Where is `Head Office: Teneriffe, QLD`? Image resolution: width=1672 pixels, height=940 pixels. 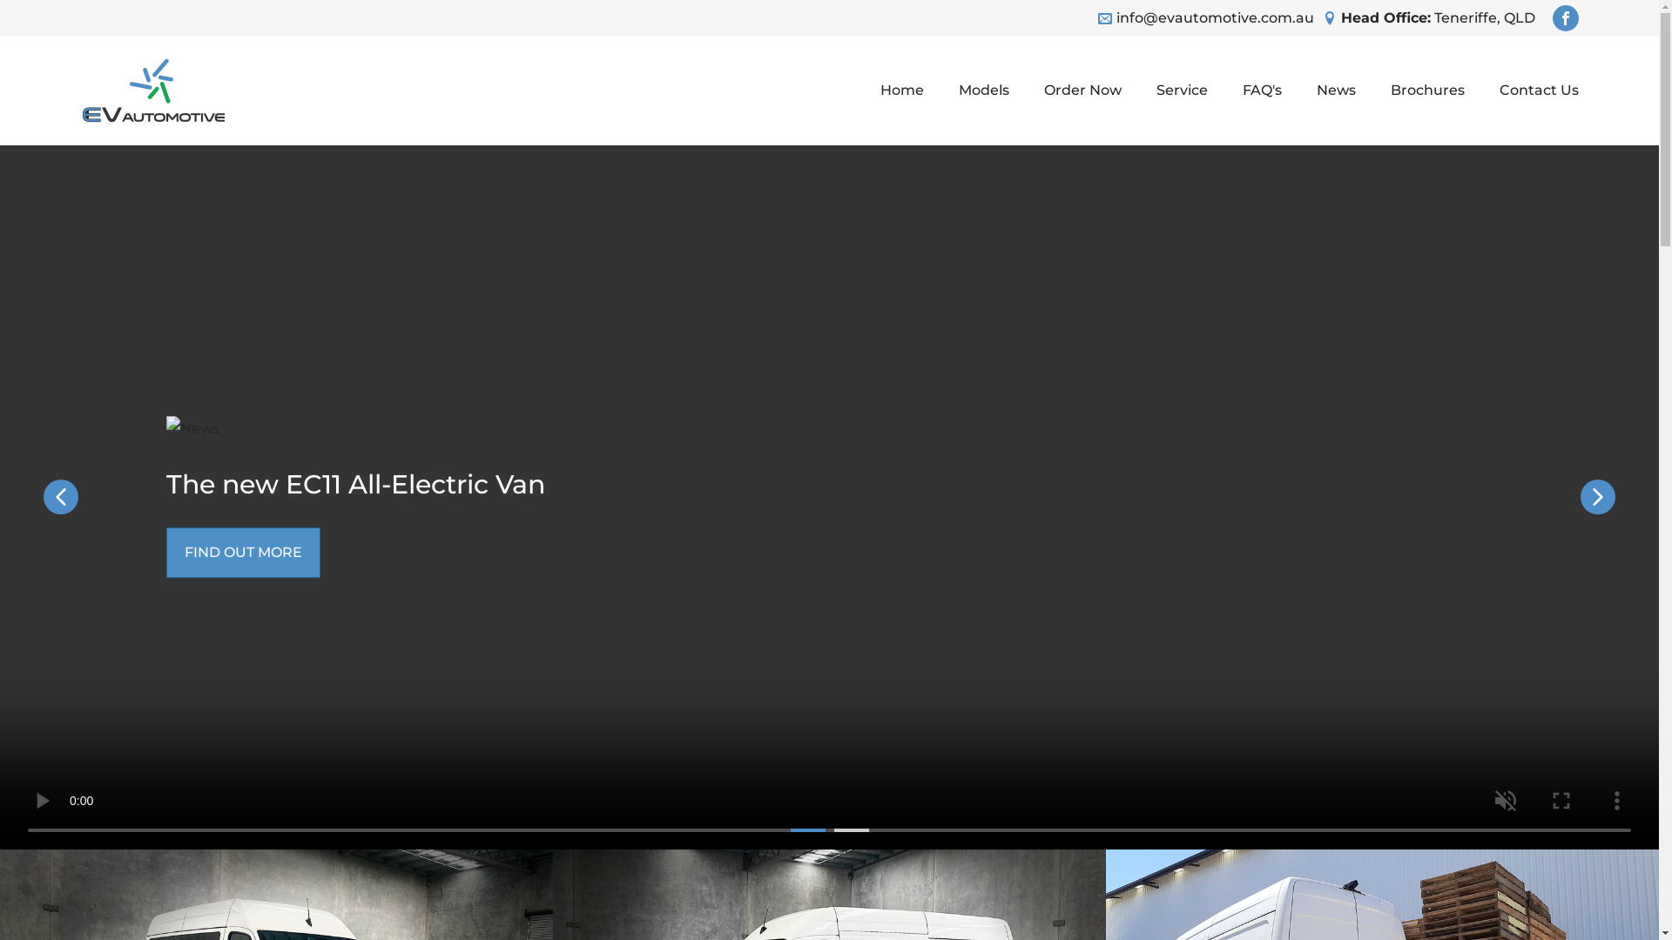 Head Office: Teneriffe, QLD is located at coordinates (1439, 18).